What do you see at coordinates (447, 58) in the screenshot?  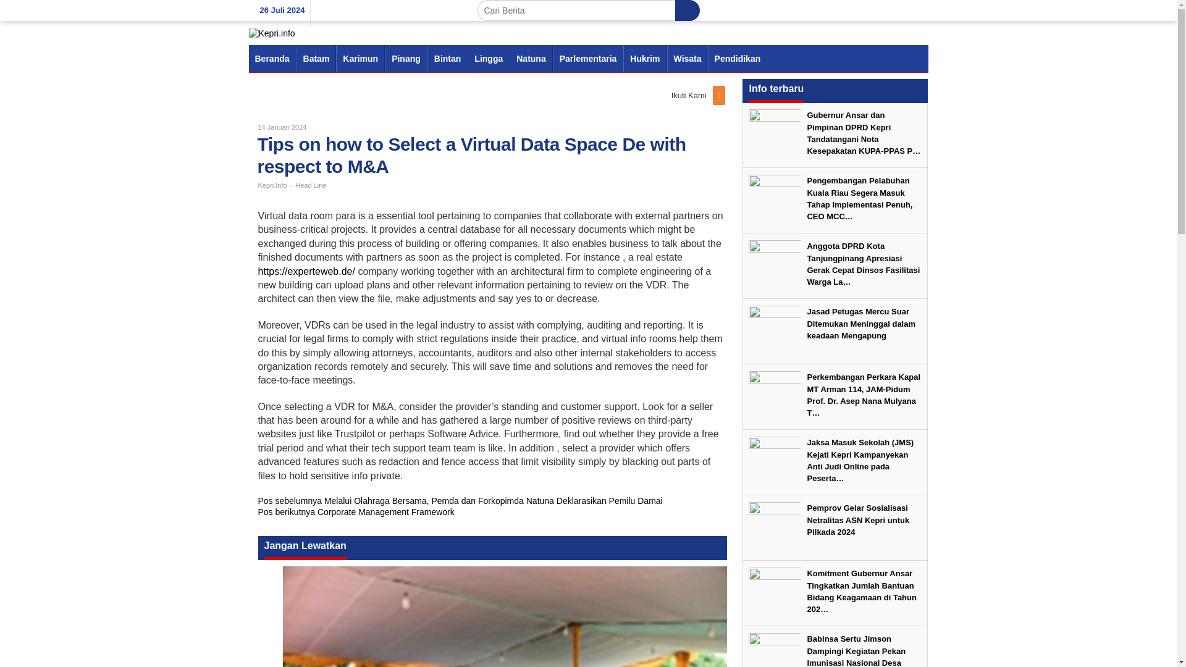 I see `Bintan` at bounding box center [447, 58].